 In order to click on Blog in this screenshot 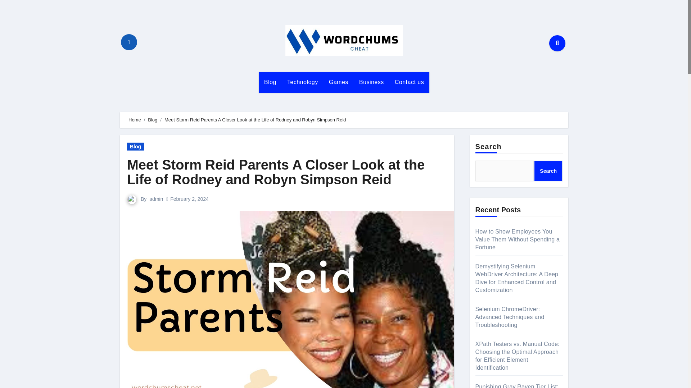, I will do `click(135, 147)`.